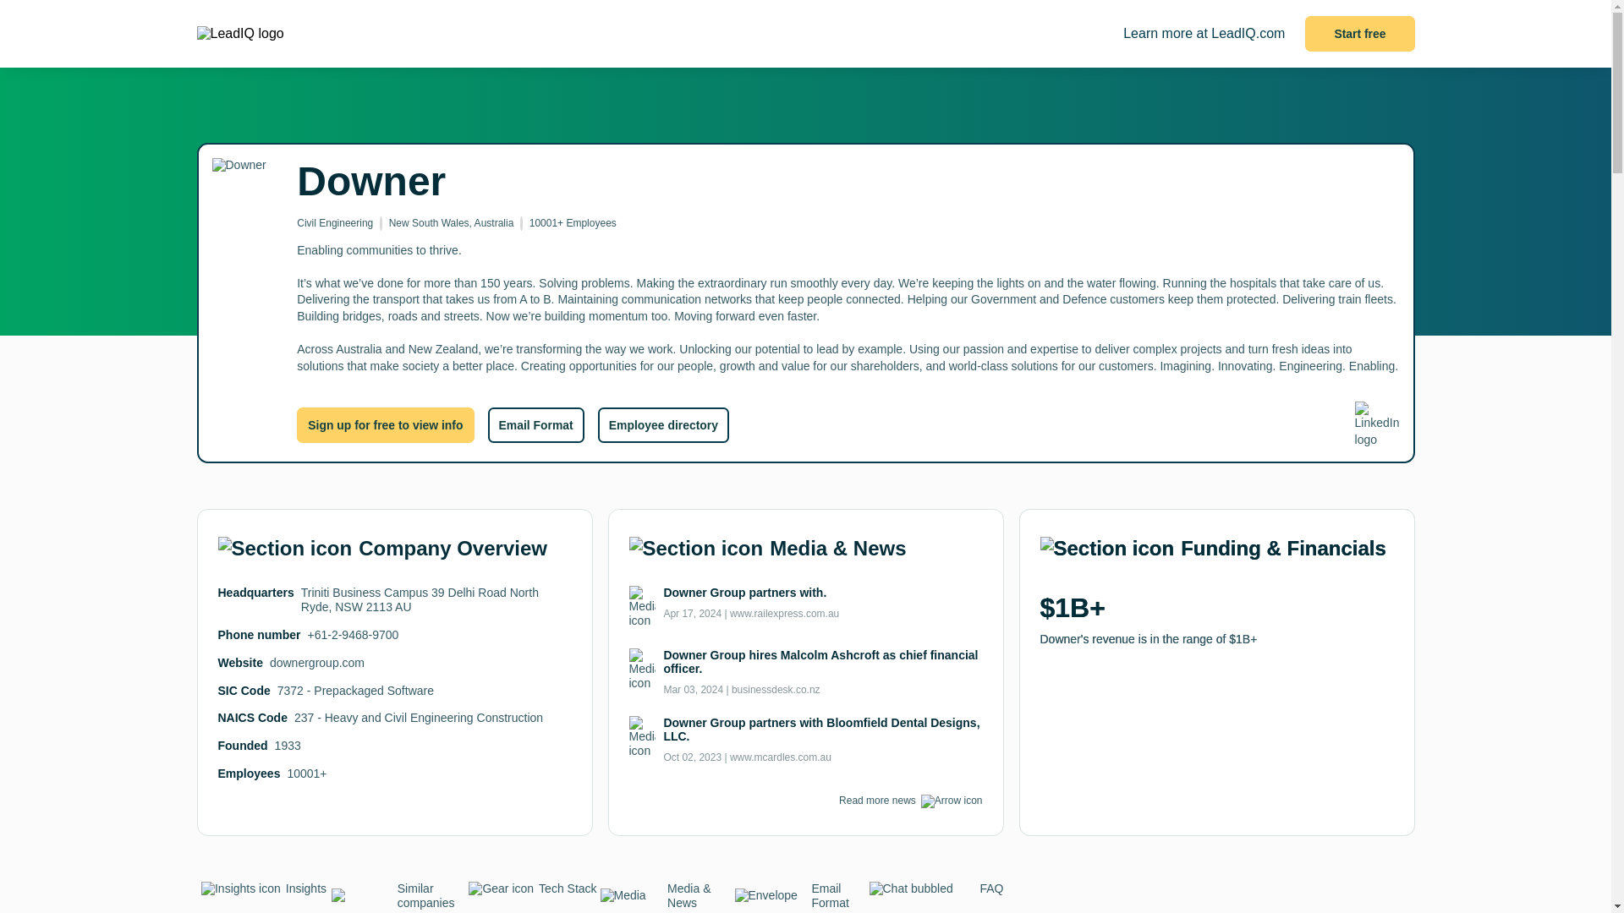 The height and width of the screenshot is (913, 1624). Describe the element at coordinates (1360, 34) in the screenshot. I see `Start free` at that location.